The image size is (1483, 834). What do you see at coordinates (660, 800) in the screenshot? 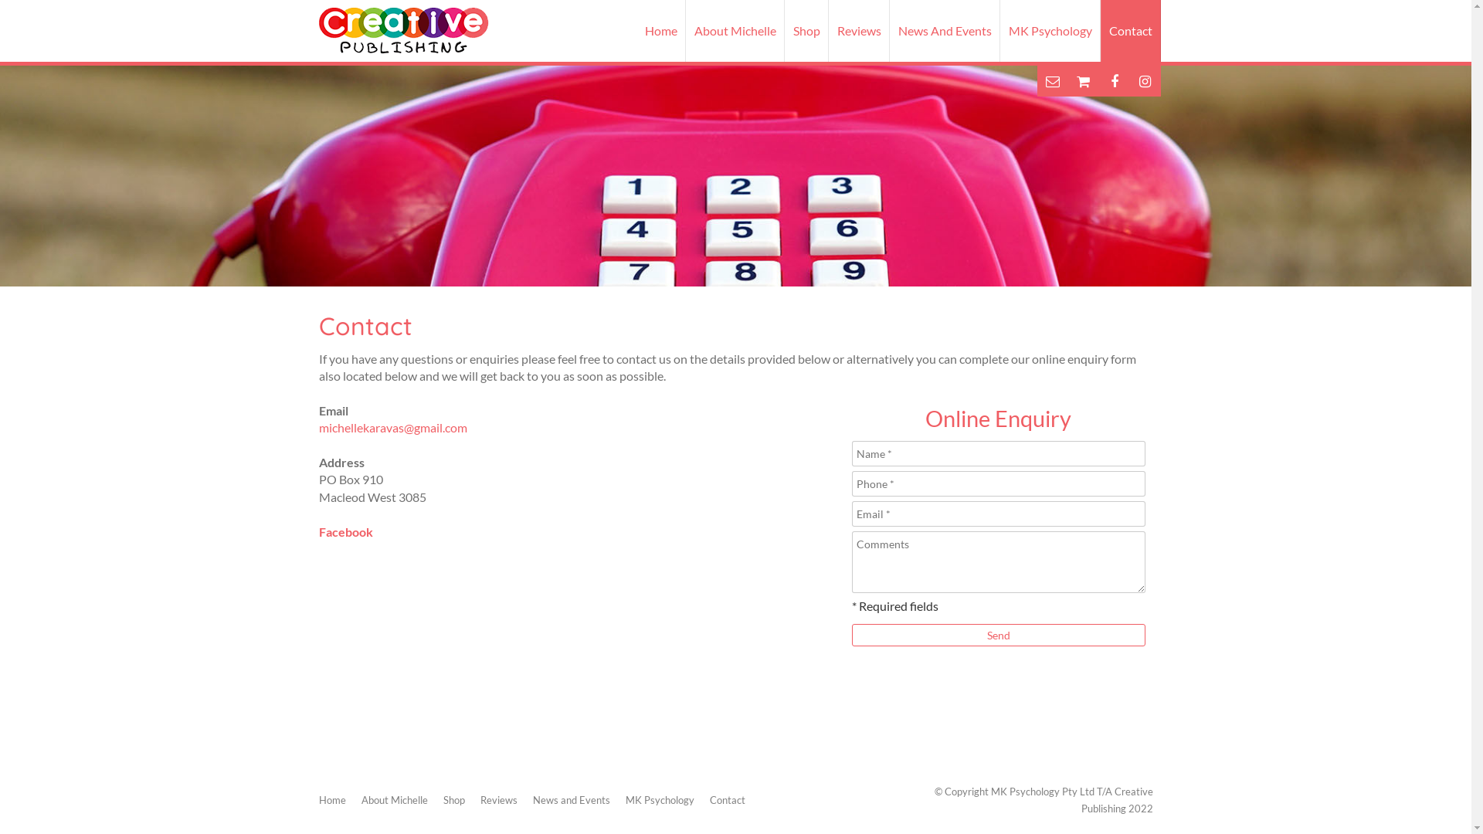
I see `MK Psychology` at bounding box center [660, 800].